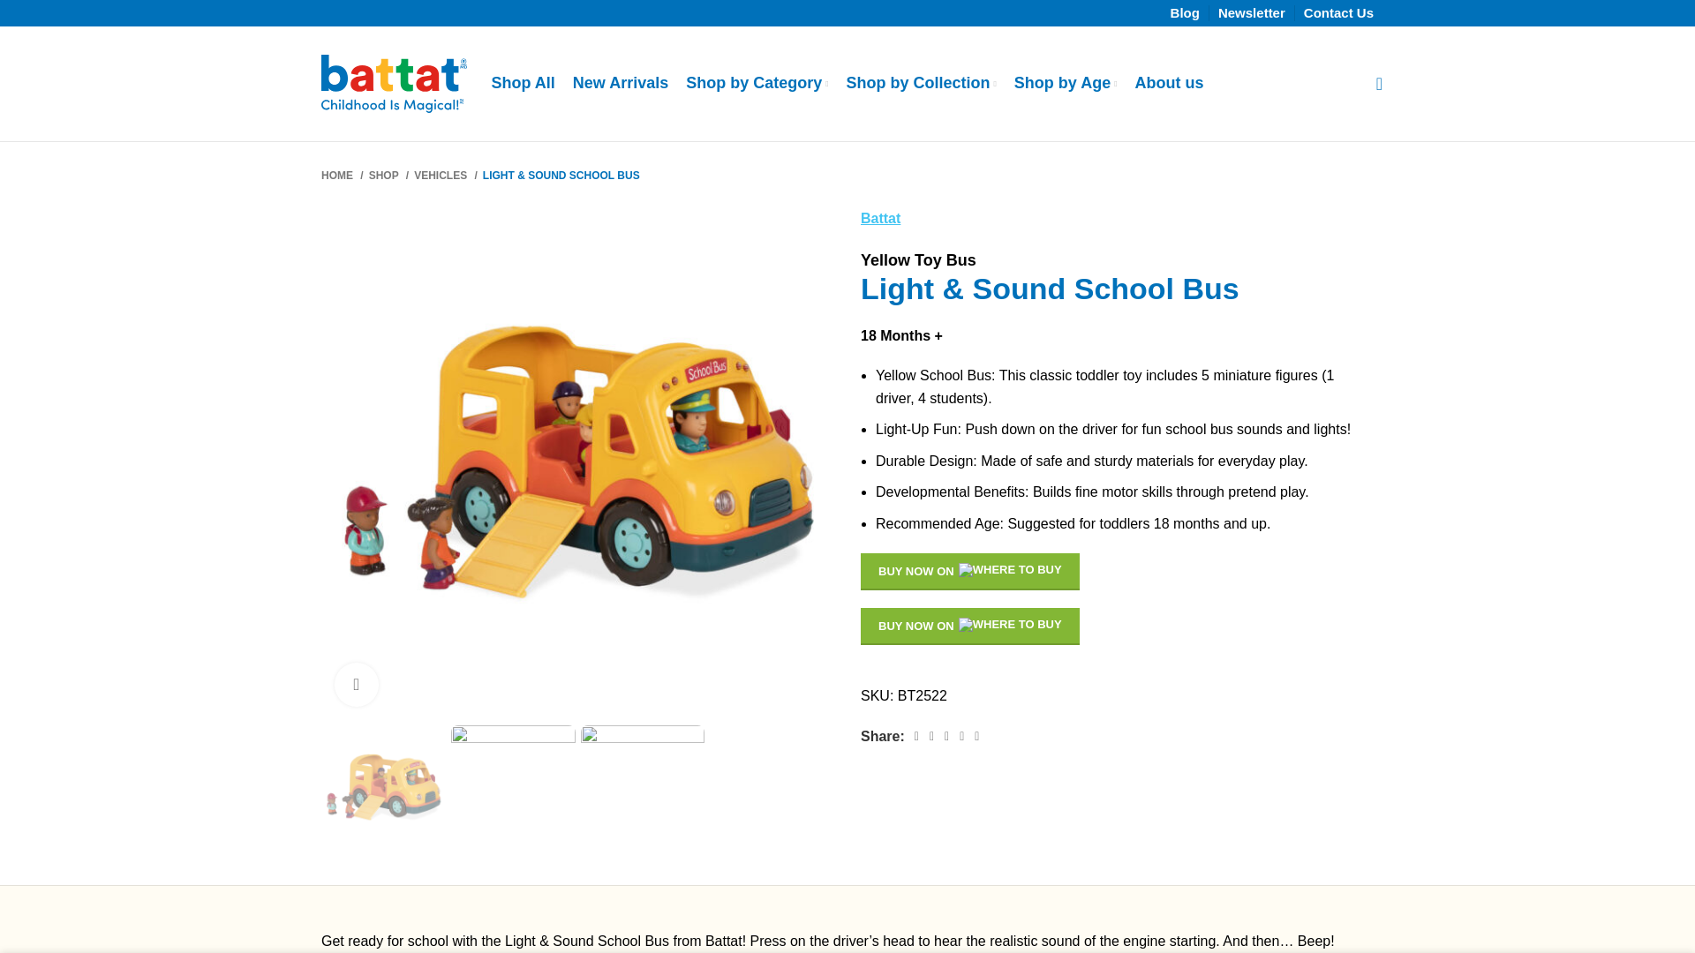 The image size is (1695, 953). Describe the element at coordinates (1338, 15) in the screenshot. I see `Contact Us` at that location.